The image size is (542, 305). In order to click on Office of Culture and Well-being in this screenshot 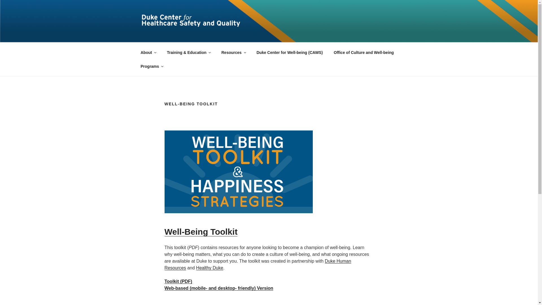, I will do `click(364, 53)`.